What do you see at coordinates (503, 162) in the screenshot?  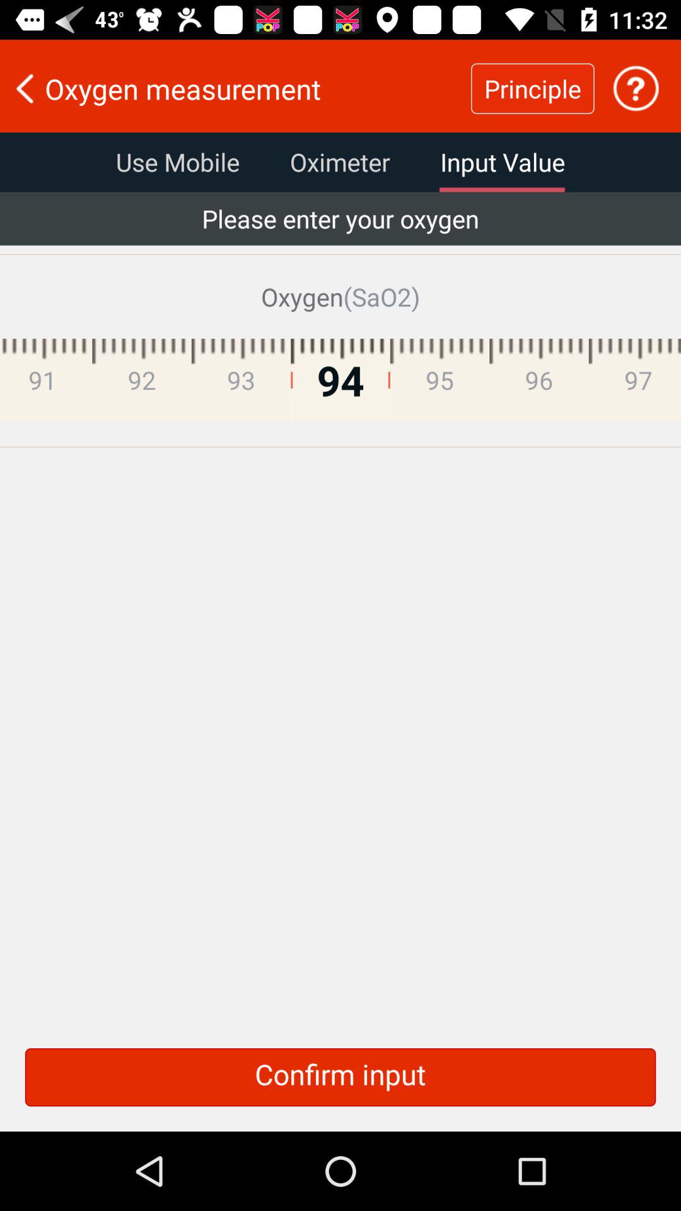 I see `turn off item next to oximeter` at bounding box center [503, 162].